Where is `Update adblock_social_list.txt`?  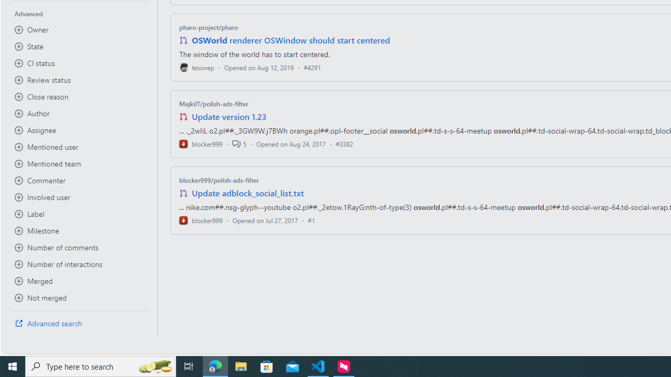 Update adblock_social_list.txt is located at coordinates (247, 193).